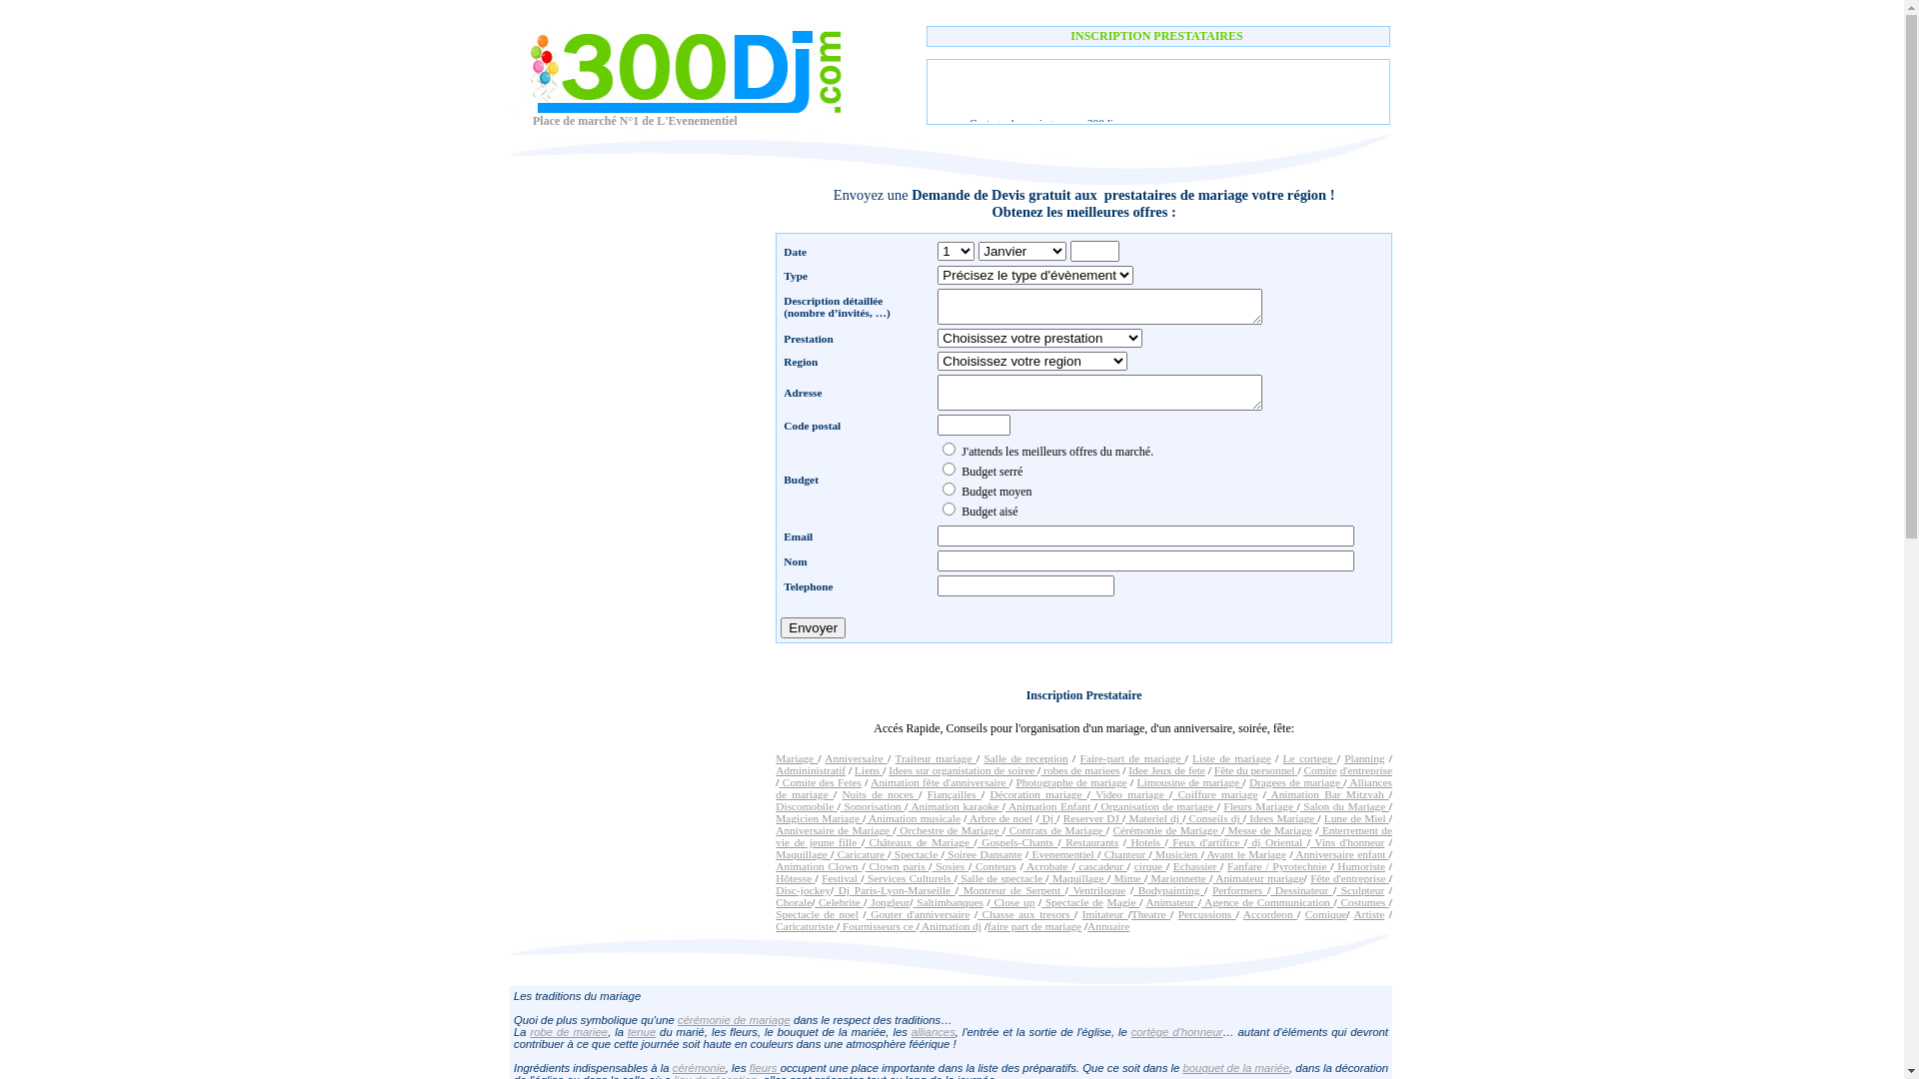  I want to click on Spectacle de, so click(1072, 902).